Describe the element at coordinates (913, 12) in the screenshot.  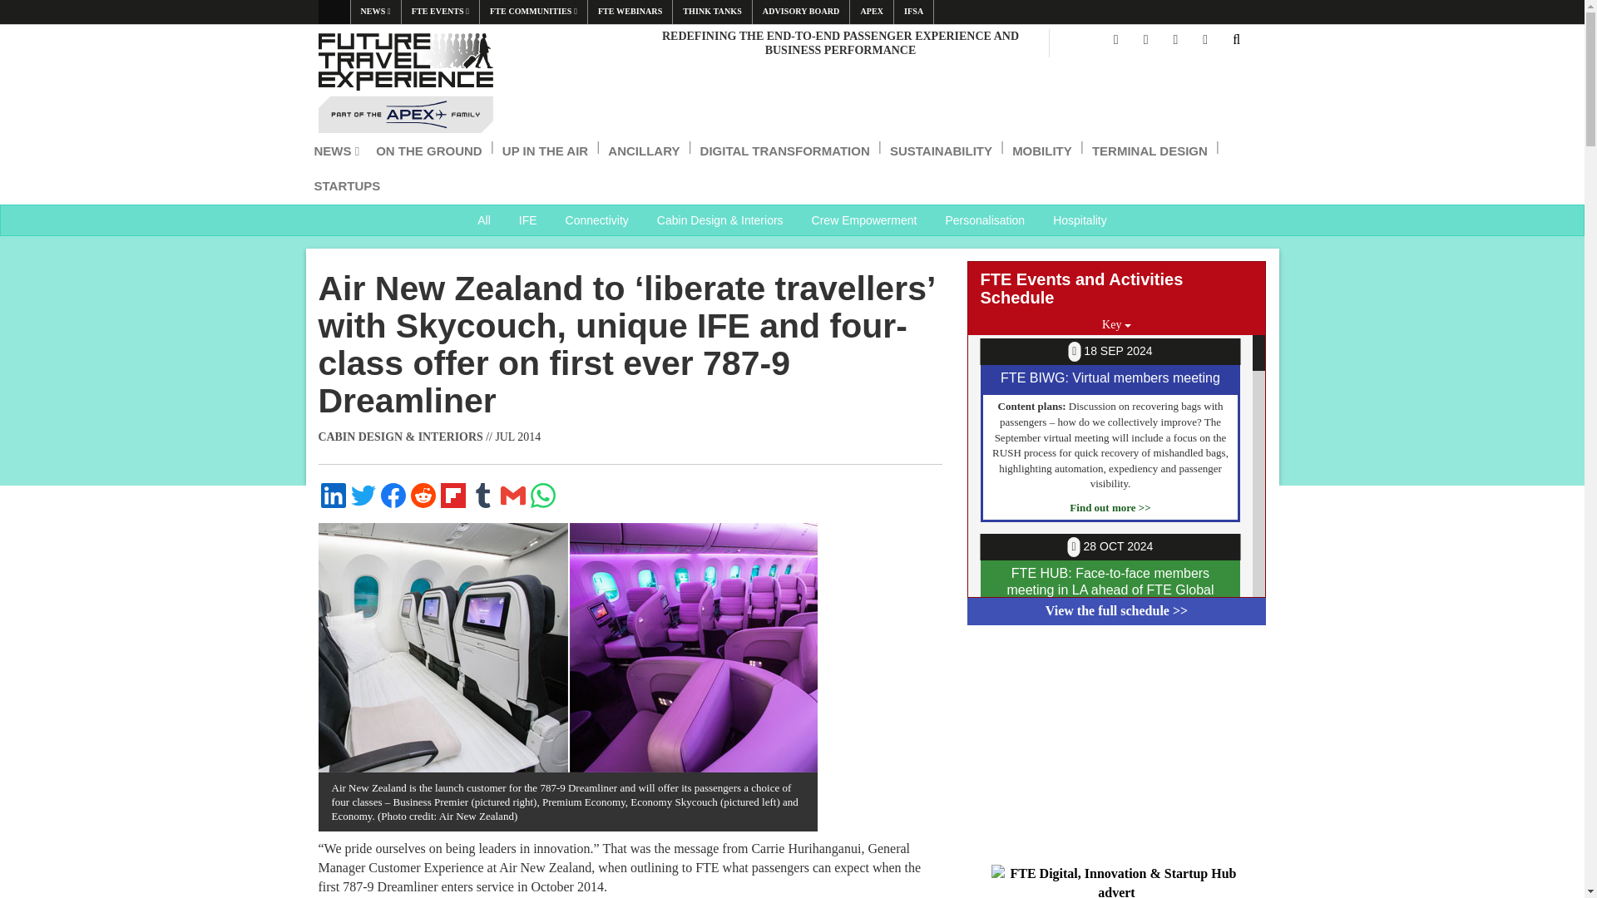
I see `IFSA` at that location.